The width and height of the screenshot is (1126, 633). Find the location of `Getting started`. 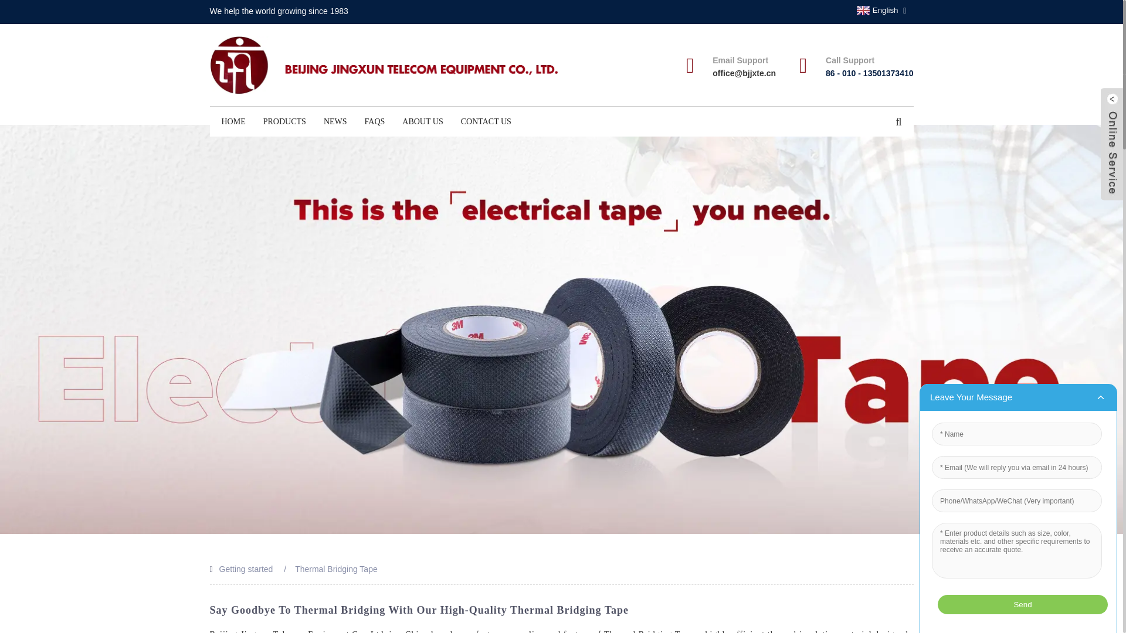

Getting started is located at coordinates (246, 569).